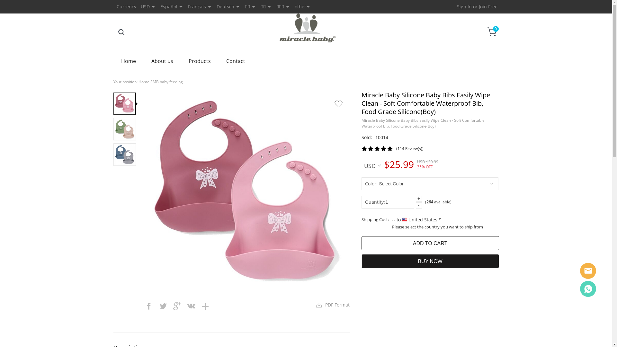  What do you see at coordinates (226, 6) in the screenshot?
I see `Deutsch` at bounding box center [226, 6].